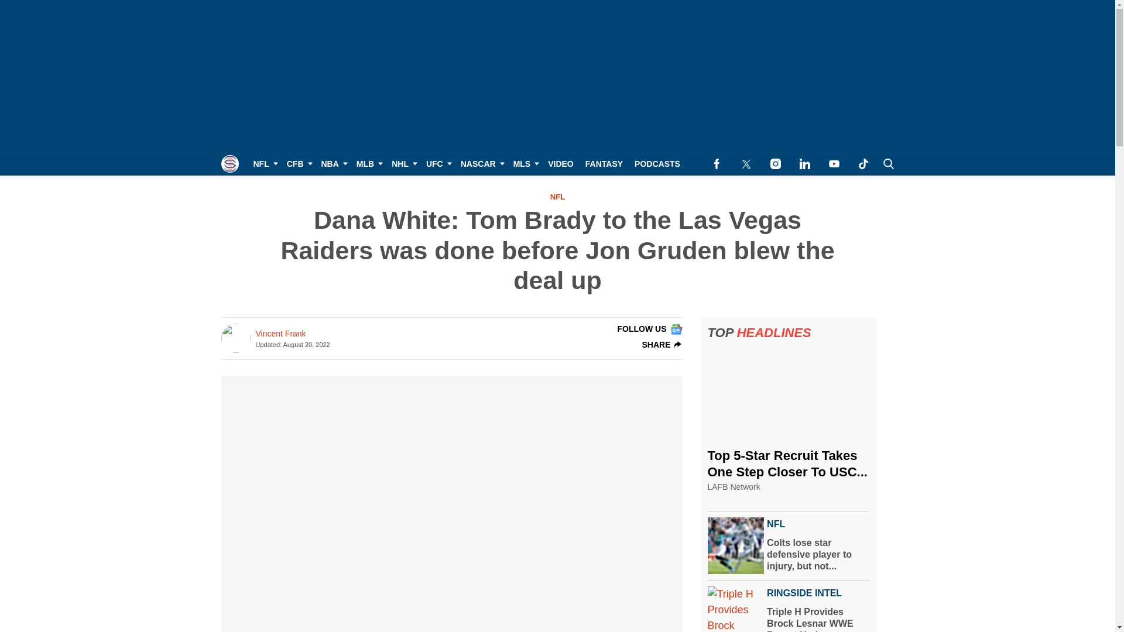  Describe the element at coordinates (834, 164) in the screenshot. I see `Subscribe to our YouTube channel` at that location.